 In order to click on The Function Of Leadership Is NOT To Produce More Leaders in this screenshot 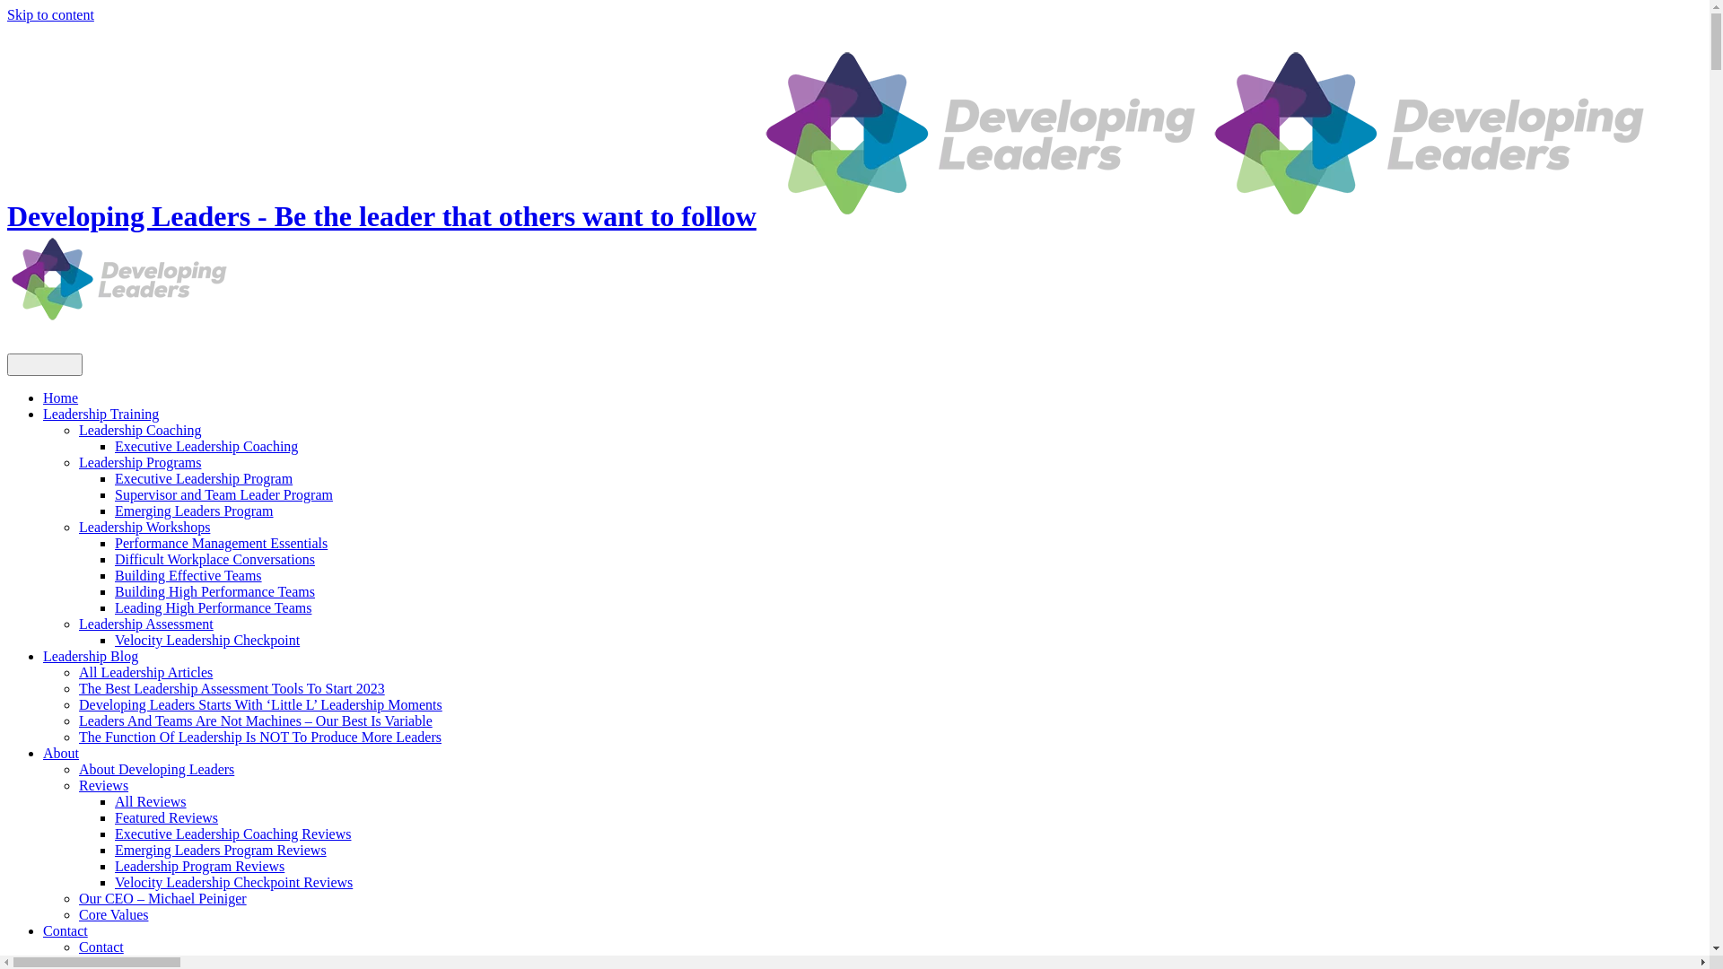, I will do `click(260, 738)`.